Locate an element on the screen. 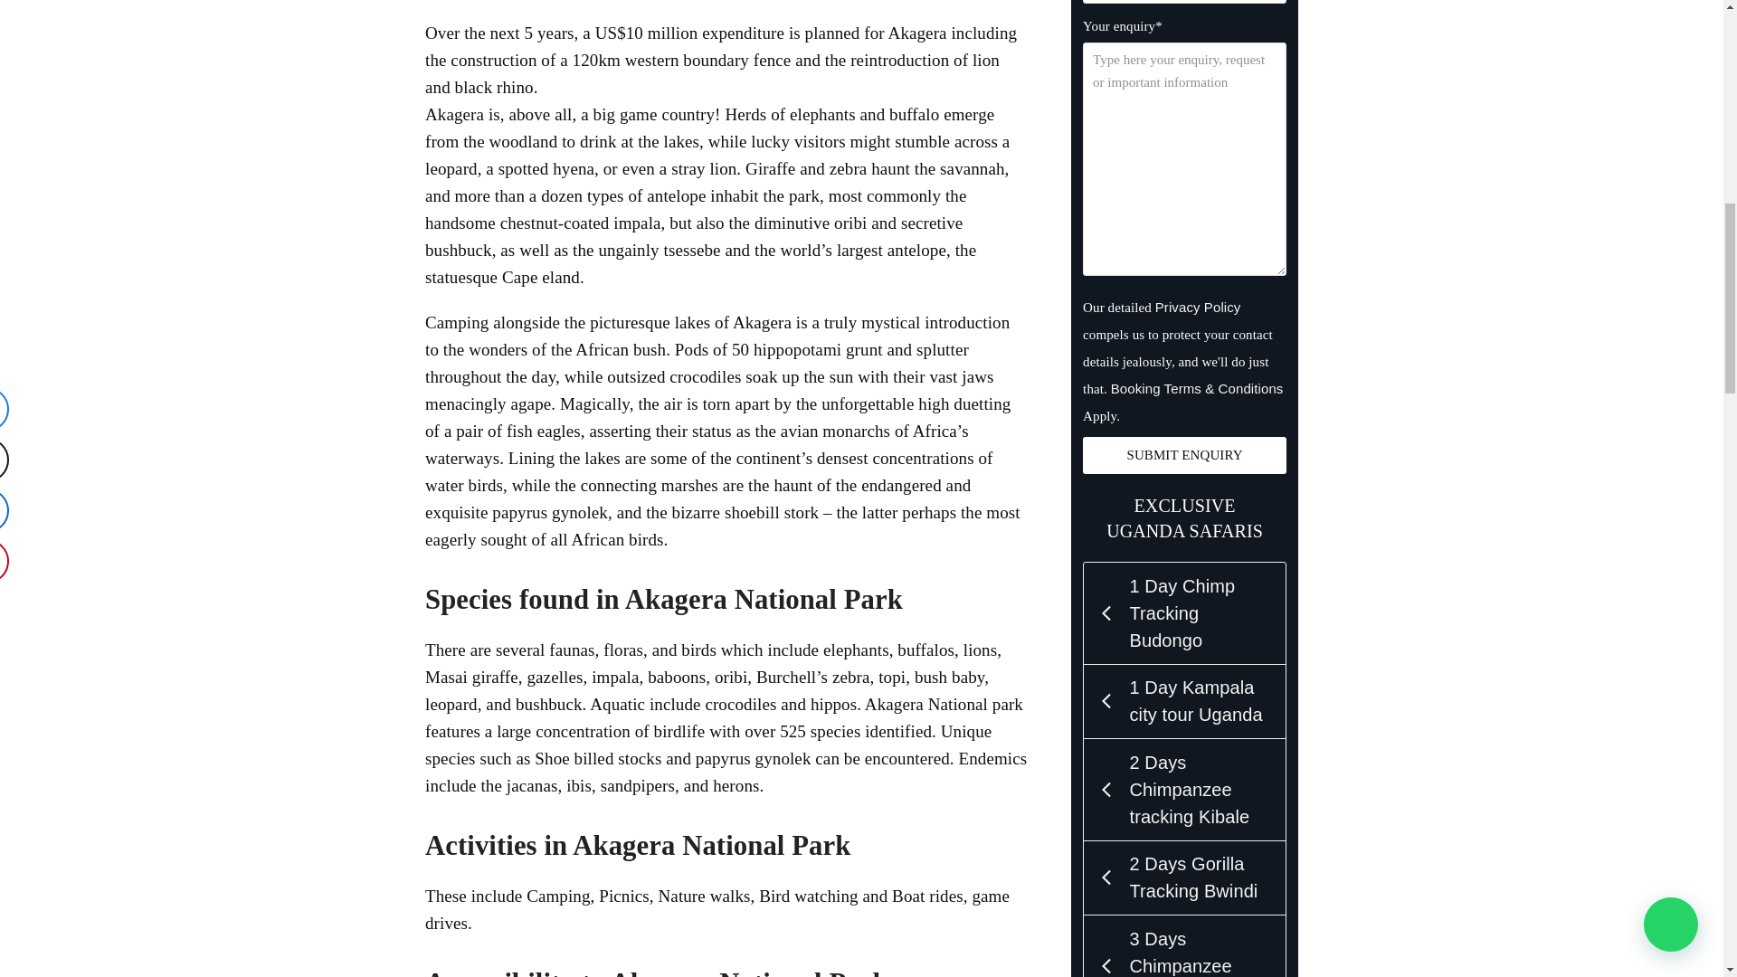 The width and height of the screenshot is (1737, 977). 3 Days Chimpanzee Tracking Kibale is located at coordinates (1184, 946).